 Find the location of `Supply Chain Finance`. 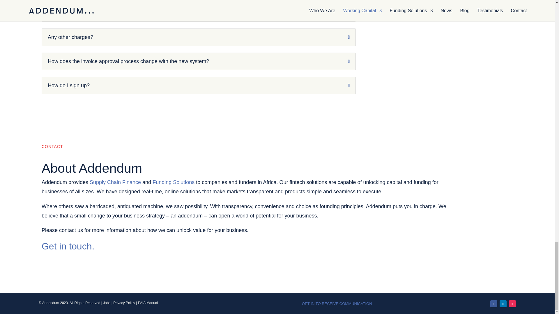

Supply Chain Finance is located at coordinates (115, 182).